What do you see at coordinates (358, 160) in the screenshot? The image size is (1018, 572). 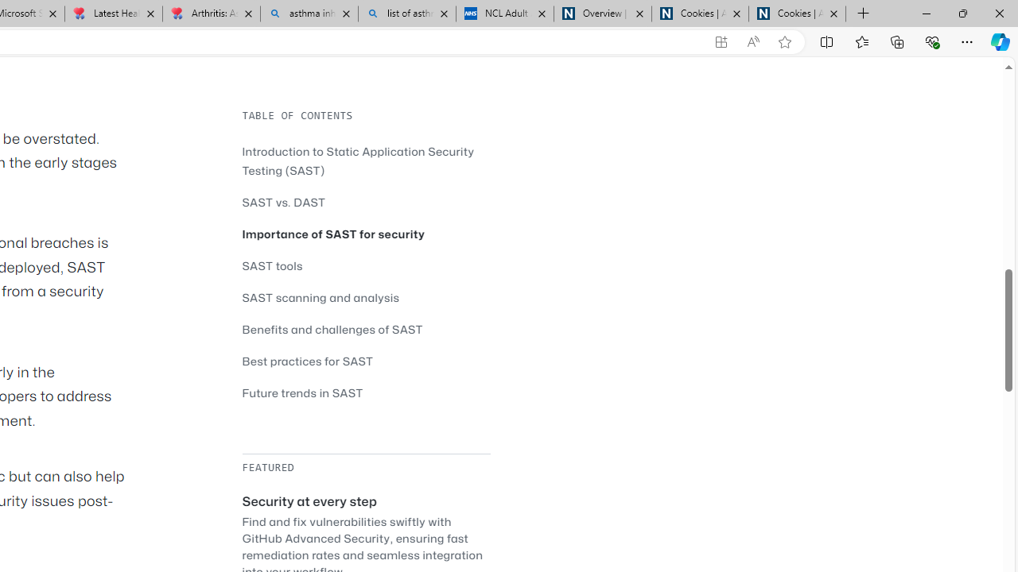 I see `Introduction to Static Application Security Testing (SAST)` at bounding box center [358, 160].